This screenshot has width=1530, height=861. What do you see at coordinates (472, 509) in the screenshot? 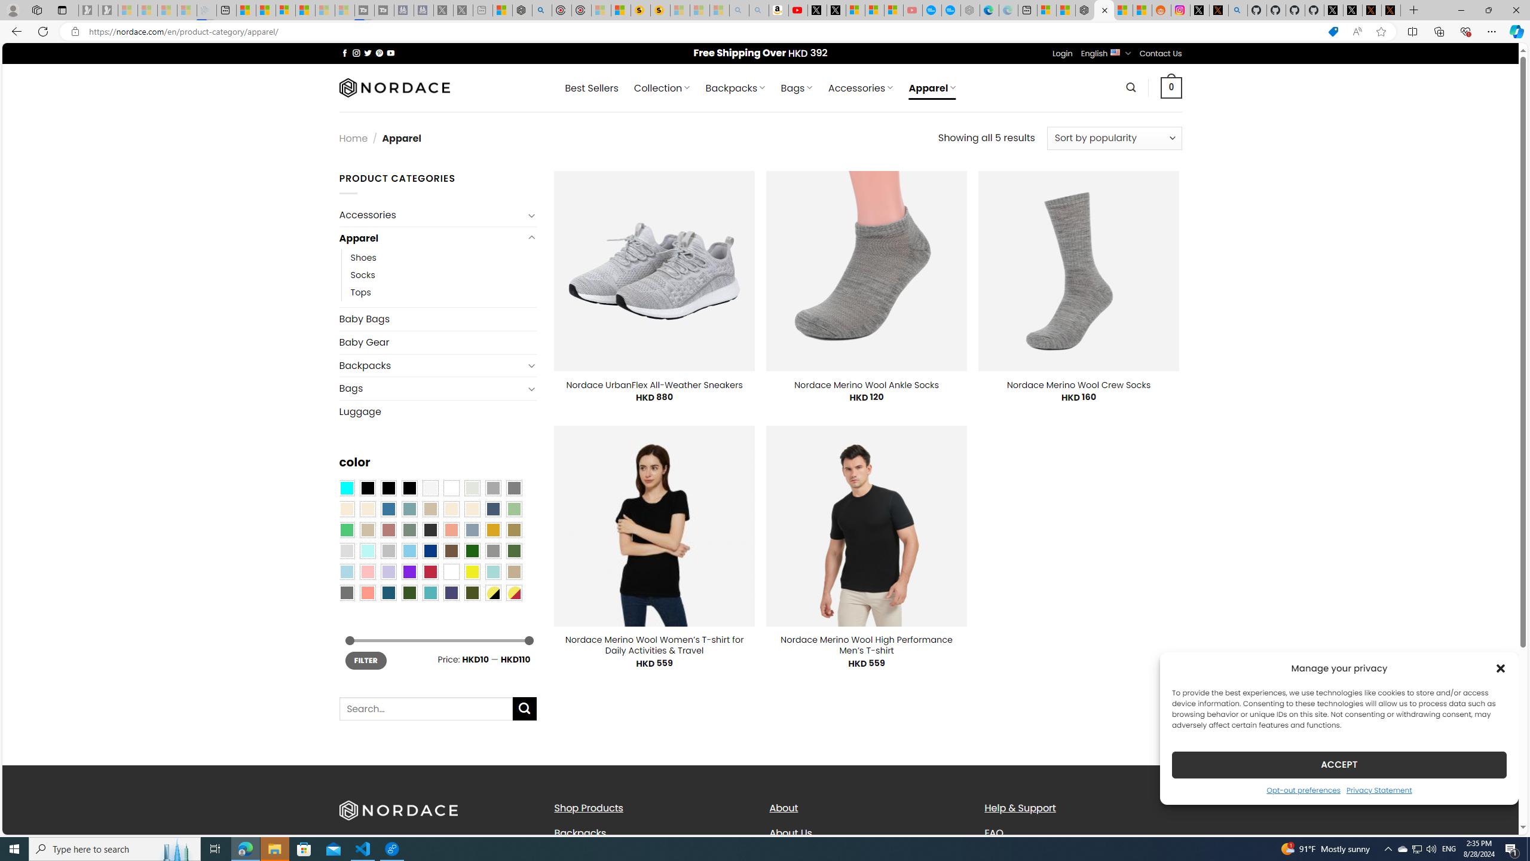
I see `Cream` at bounding box center [472, 509].